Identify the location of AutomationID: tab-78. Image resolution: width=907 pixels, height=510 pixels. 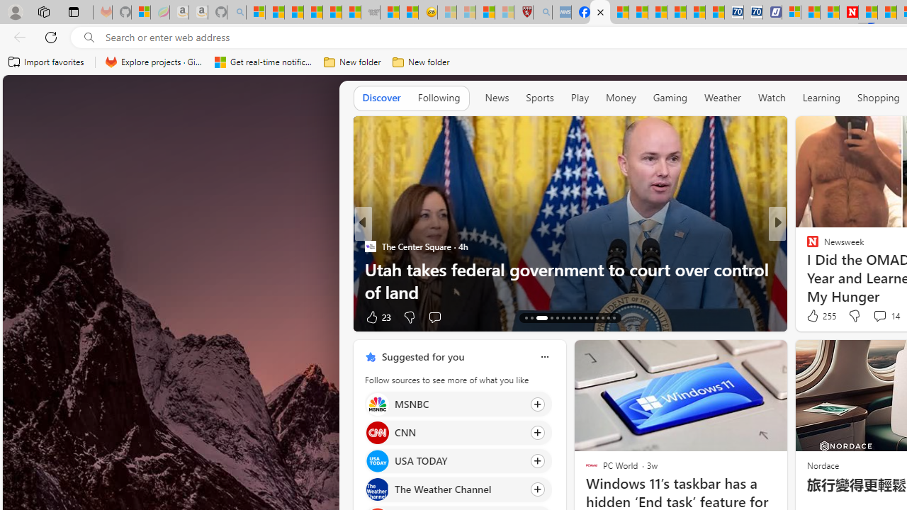
(602, 317).